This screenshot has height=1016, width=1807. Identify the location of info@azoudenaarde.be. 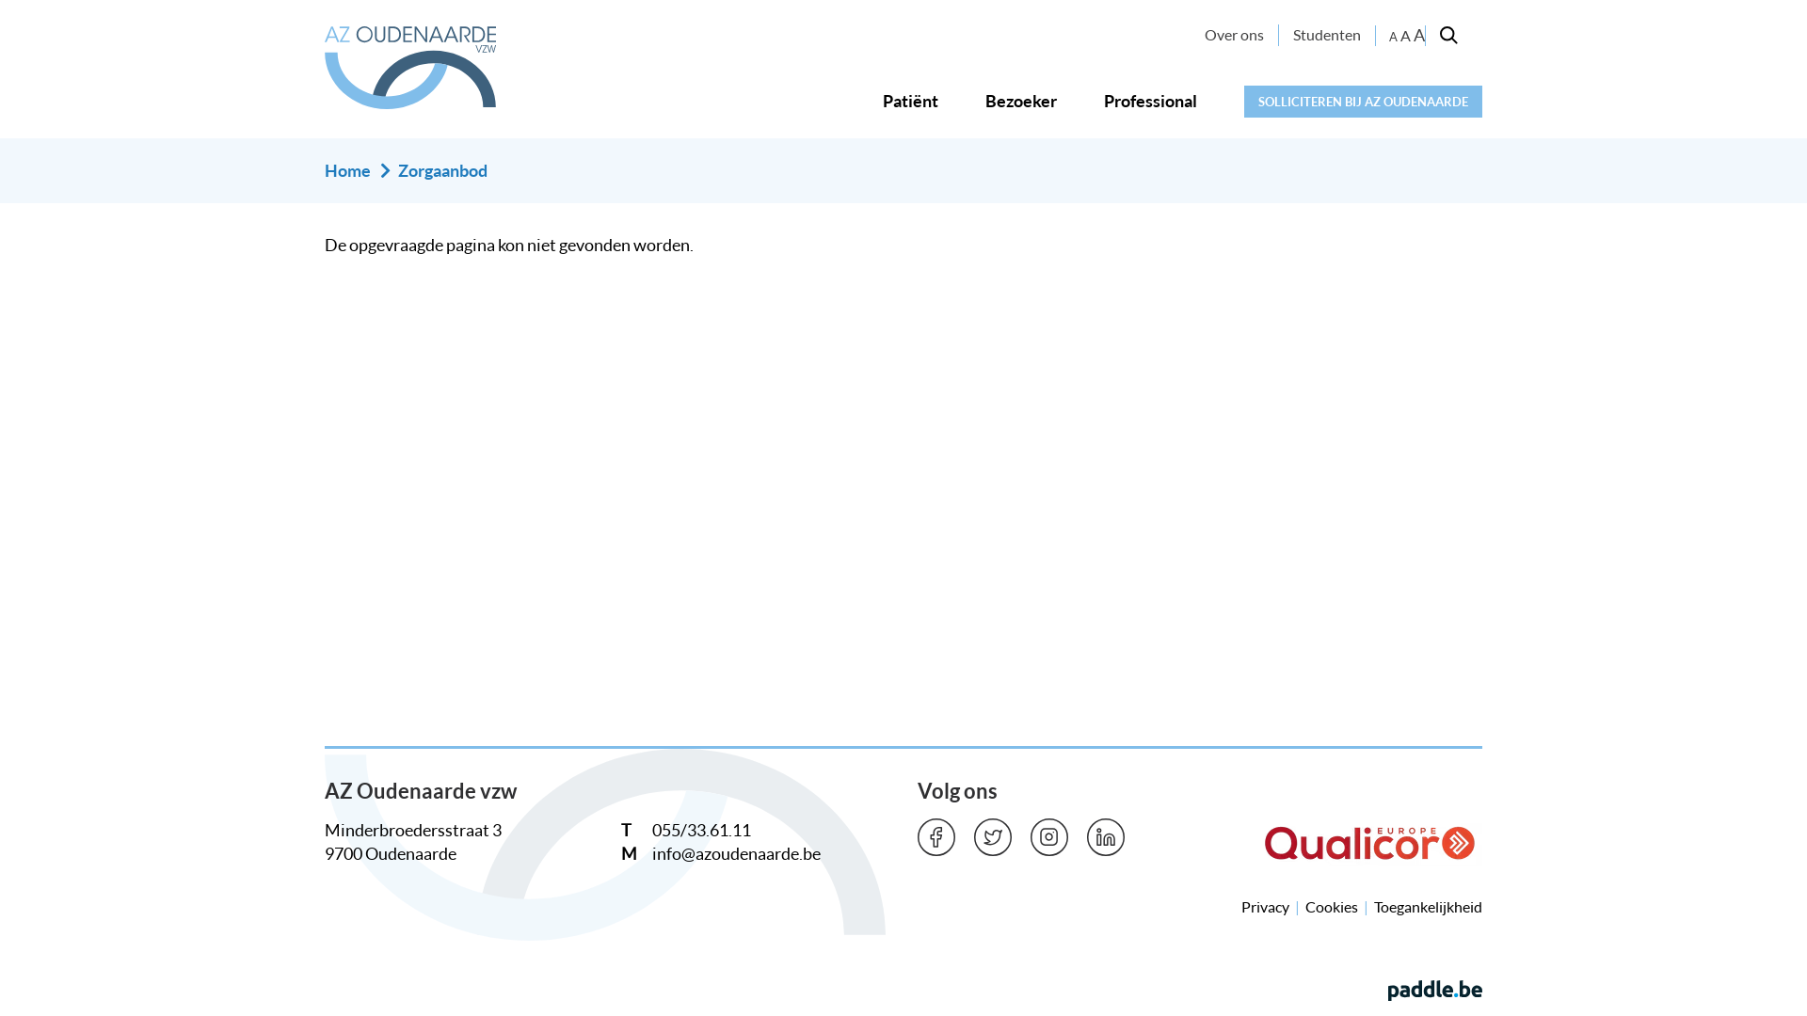
(736, 853).